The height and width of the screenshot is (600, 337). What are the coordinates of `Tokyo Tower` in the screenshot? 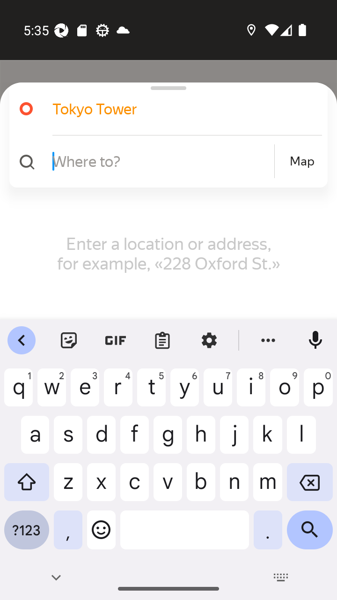 It's located at (175, 109).